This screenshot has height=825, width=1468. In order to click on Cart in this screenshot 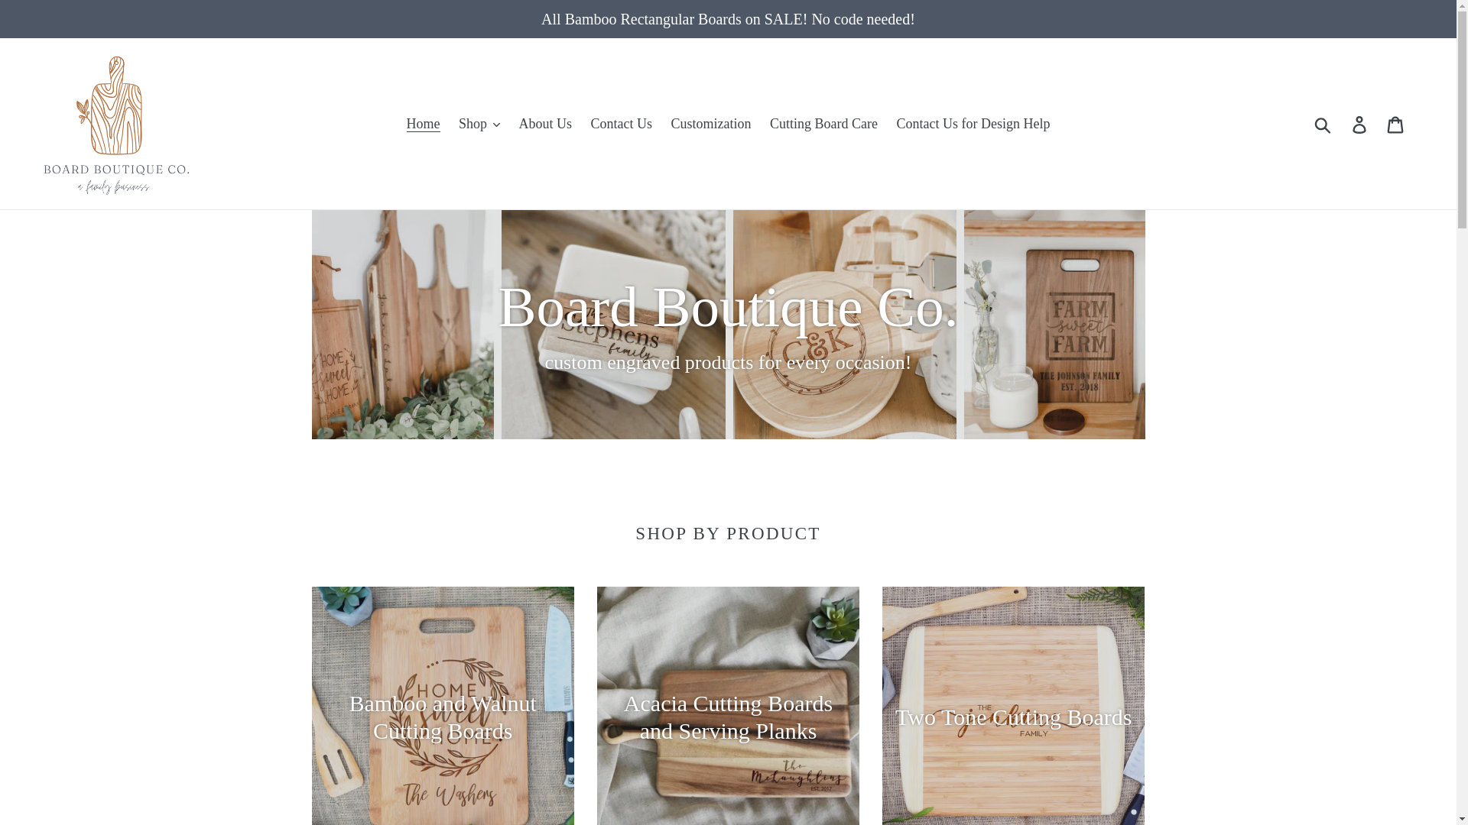, I will do `click(1396, 123)`.